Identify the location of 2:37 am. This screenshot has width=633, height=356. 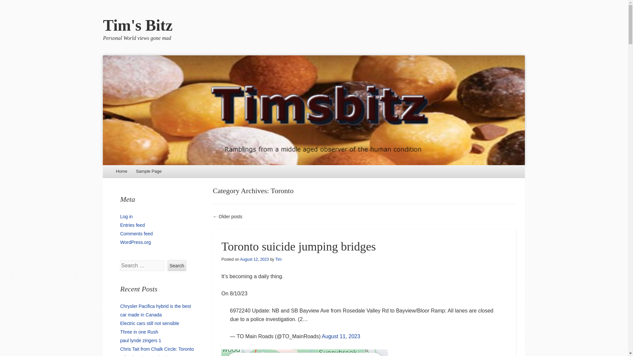
(254, 259).